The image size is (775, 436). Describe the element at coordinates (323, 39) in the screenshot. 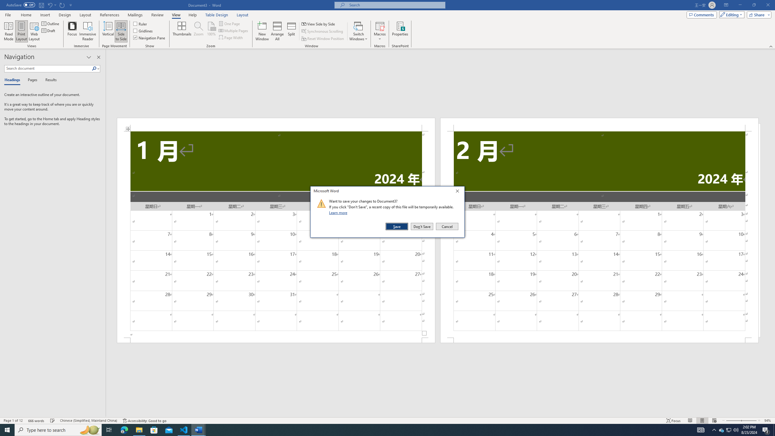

I see `Reset Window Position` at that location.